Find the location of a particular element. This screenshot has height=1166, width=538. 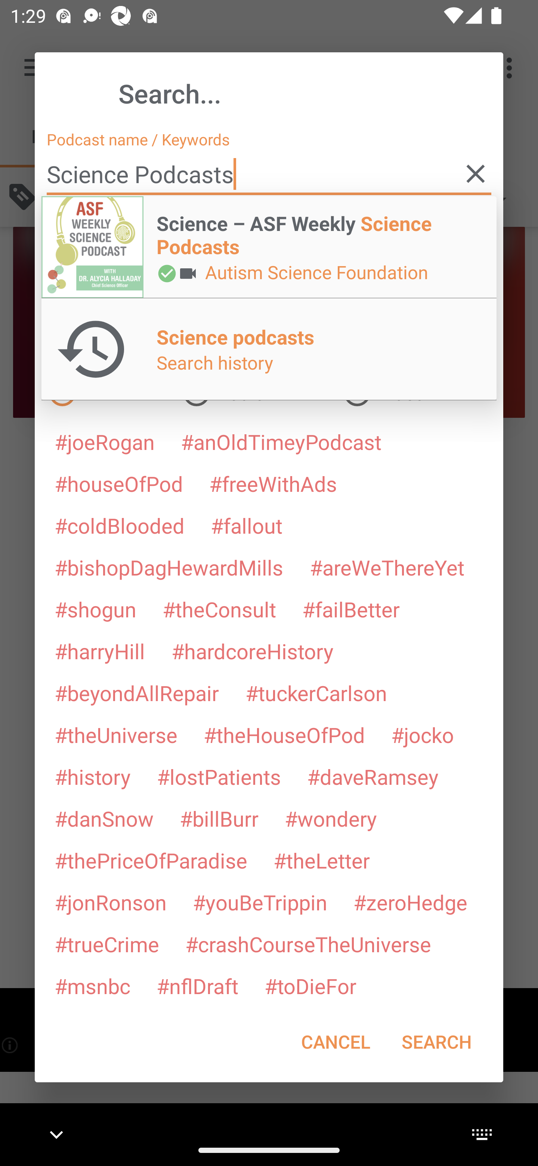

#theUniverse is located at coordinates (116, 735).